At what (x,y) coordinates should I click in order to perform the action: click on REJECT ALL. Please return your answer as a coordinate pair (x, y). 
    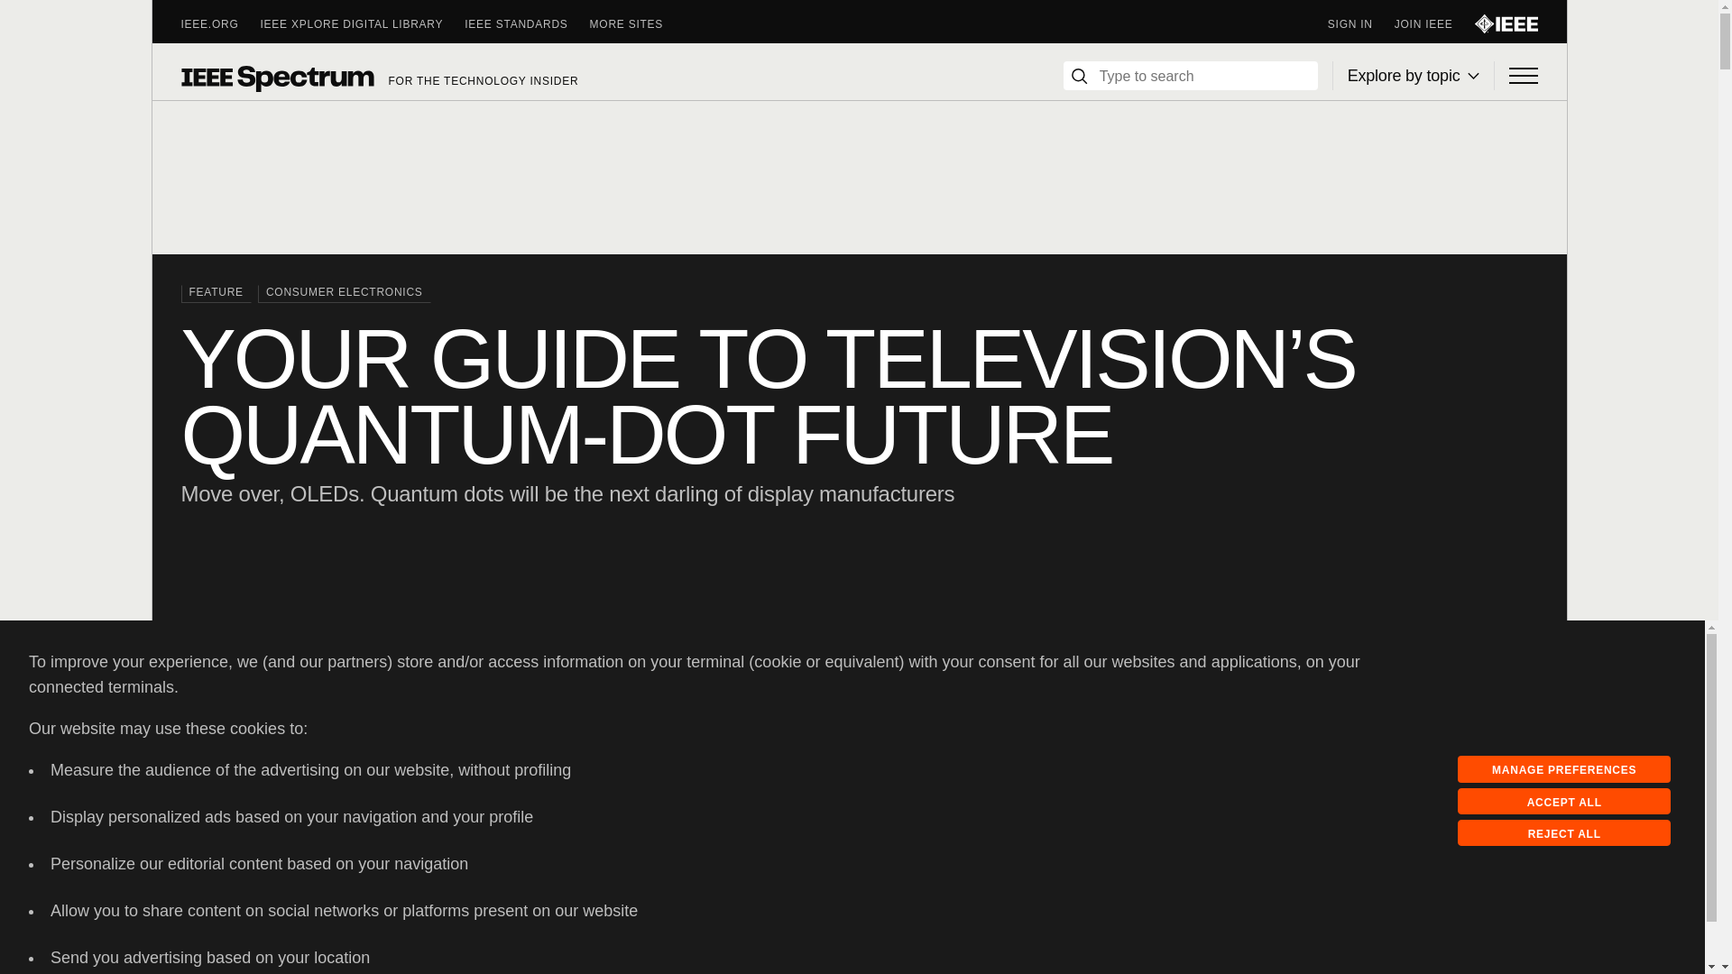
    Looking at the image, I should click on (1564, 833).